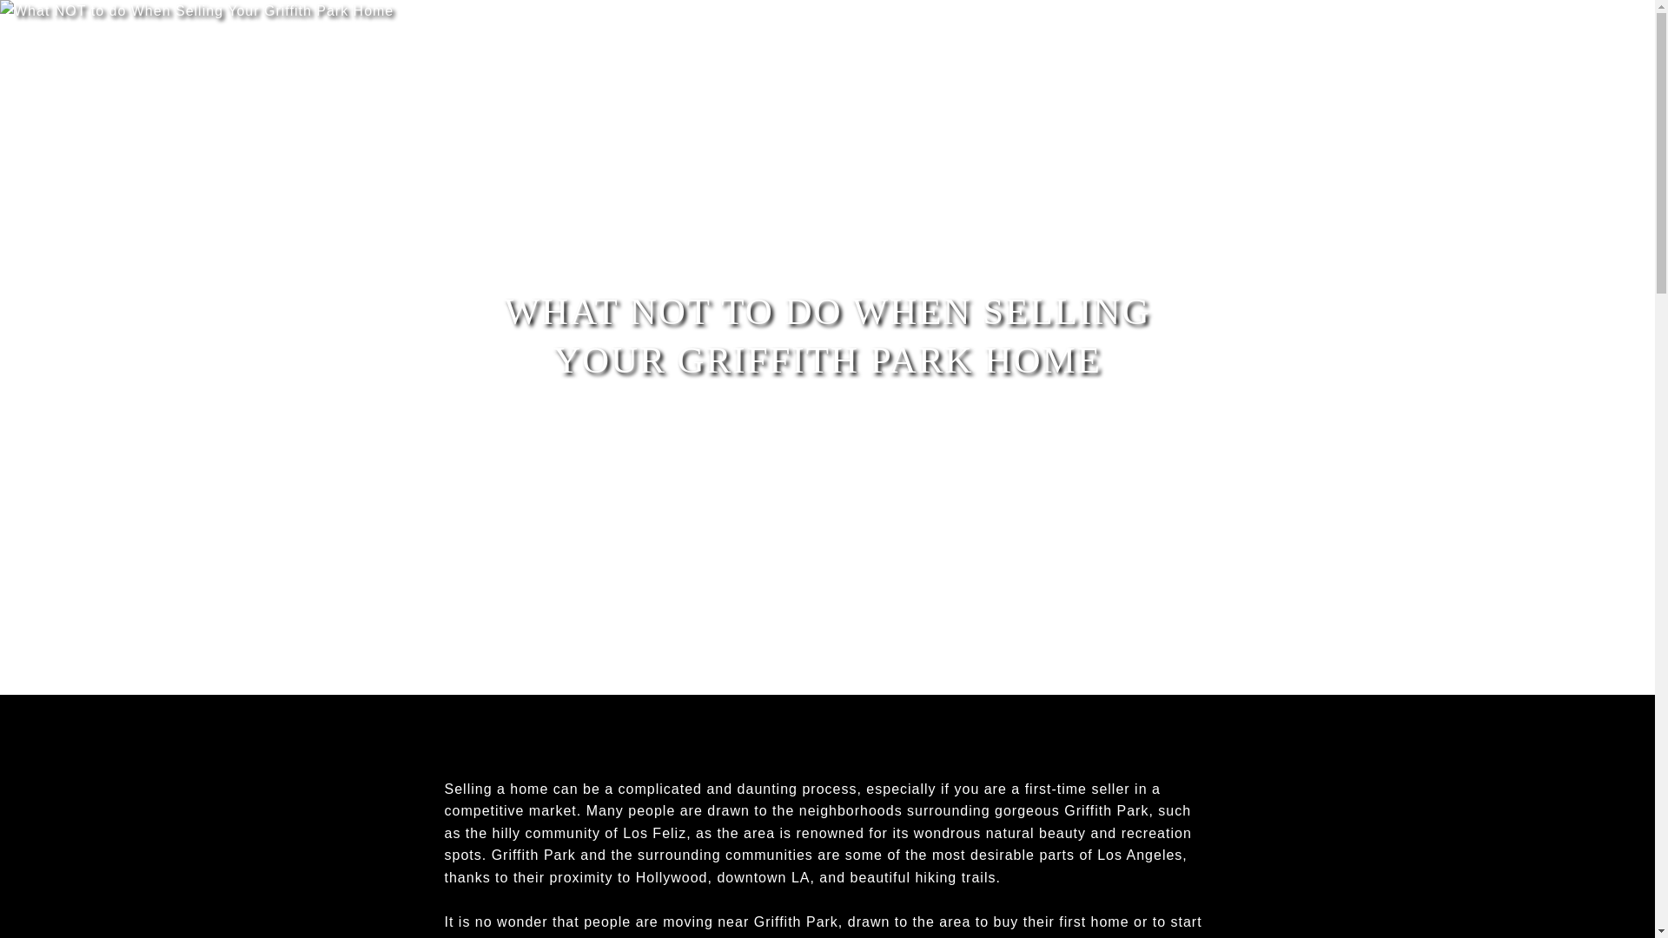 The width and height of the screenshot is (1668, 938). What do you see at coordinates (305, 80) in the screenshot?
I see `FEATURED LOCATION GUIDES` at bounding box center [305, 80].